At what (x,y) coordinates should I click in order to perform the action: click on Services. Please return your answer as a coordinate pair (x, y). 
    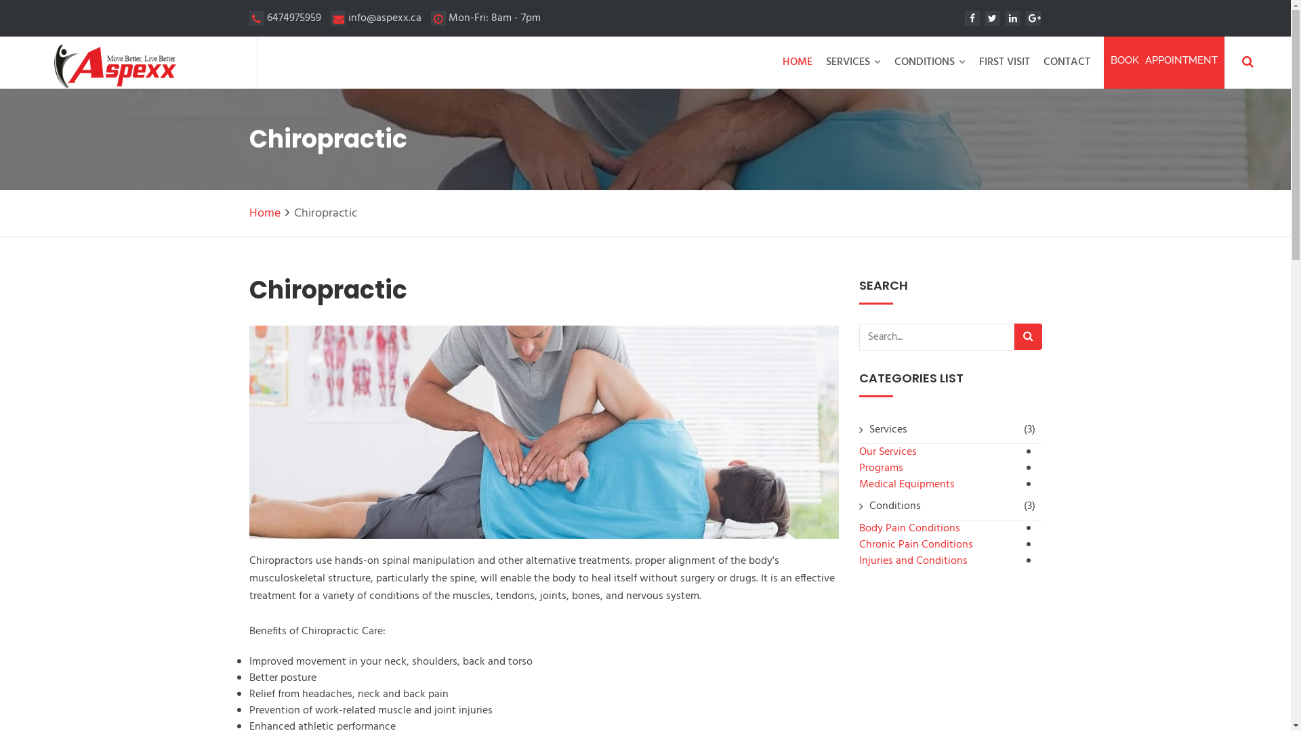
    Looking at the image, I should click on (888, 430).